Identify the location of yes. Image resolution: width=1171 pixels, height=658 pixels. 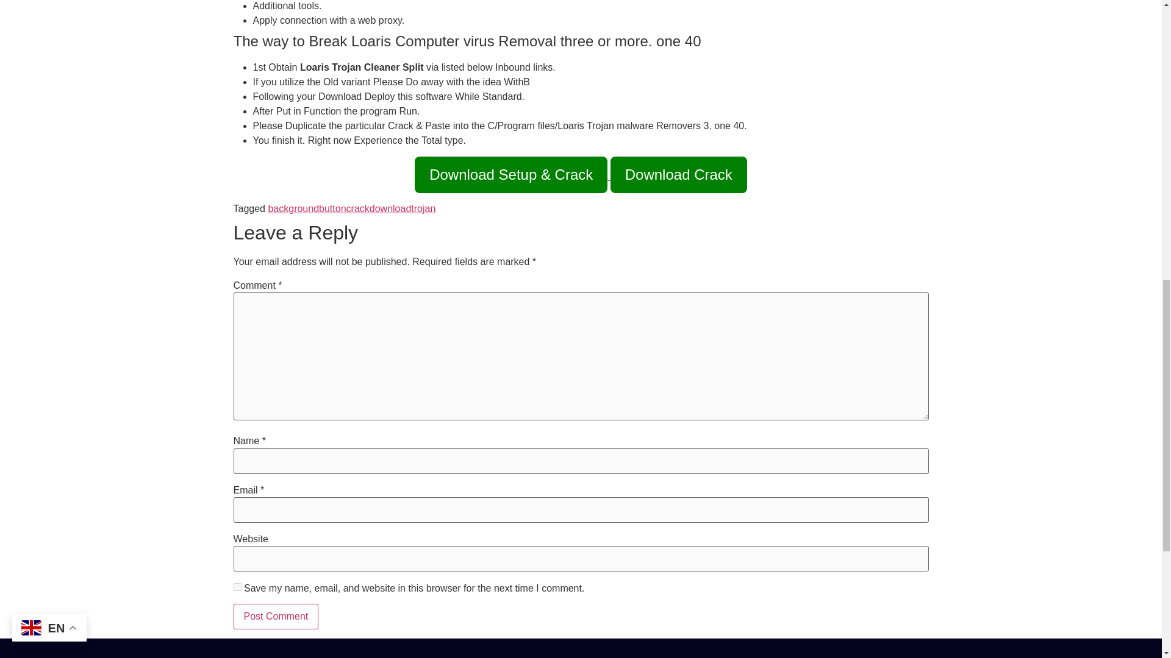
(237, 586).